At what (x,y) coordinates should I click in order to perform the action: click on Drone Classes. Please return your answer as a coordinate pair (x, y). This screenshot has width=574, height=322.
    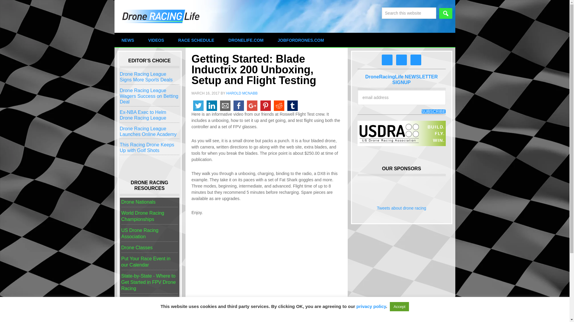
    Looking at the image, I should click on (137, 247).